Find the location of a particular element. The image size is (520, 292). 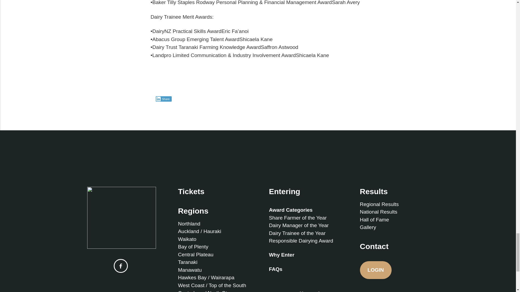

A link to this website's Facebook. is located at coordinates (121, 266).